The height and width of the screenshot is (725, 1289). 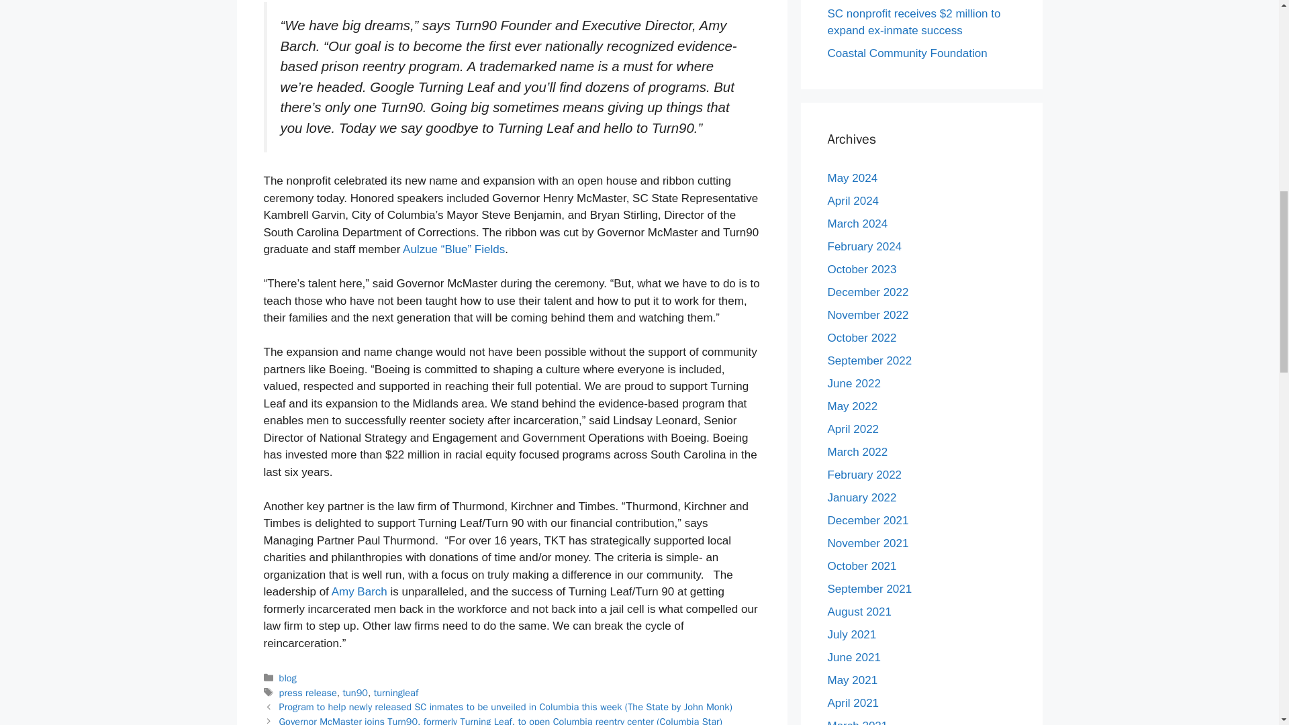 I want to click on Amy Barch, so click(x=359, y=591).